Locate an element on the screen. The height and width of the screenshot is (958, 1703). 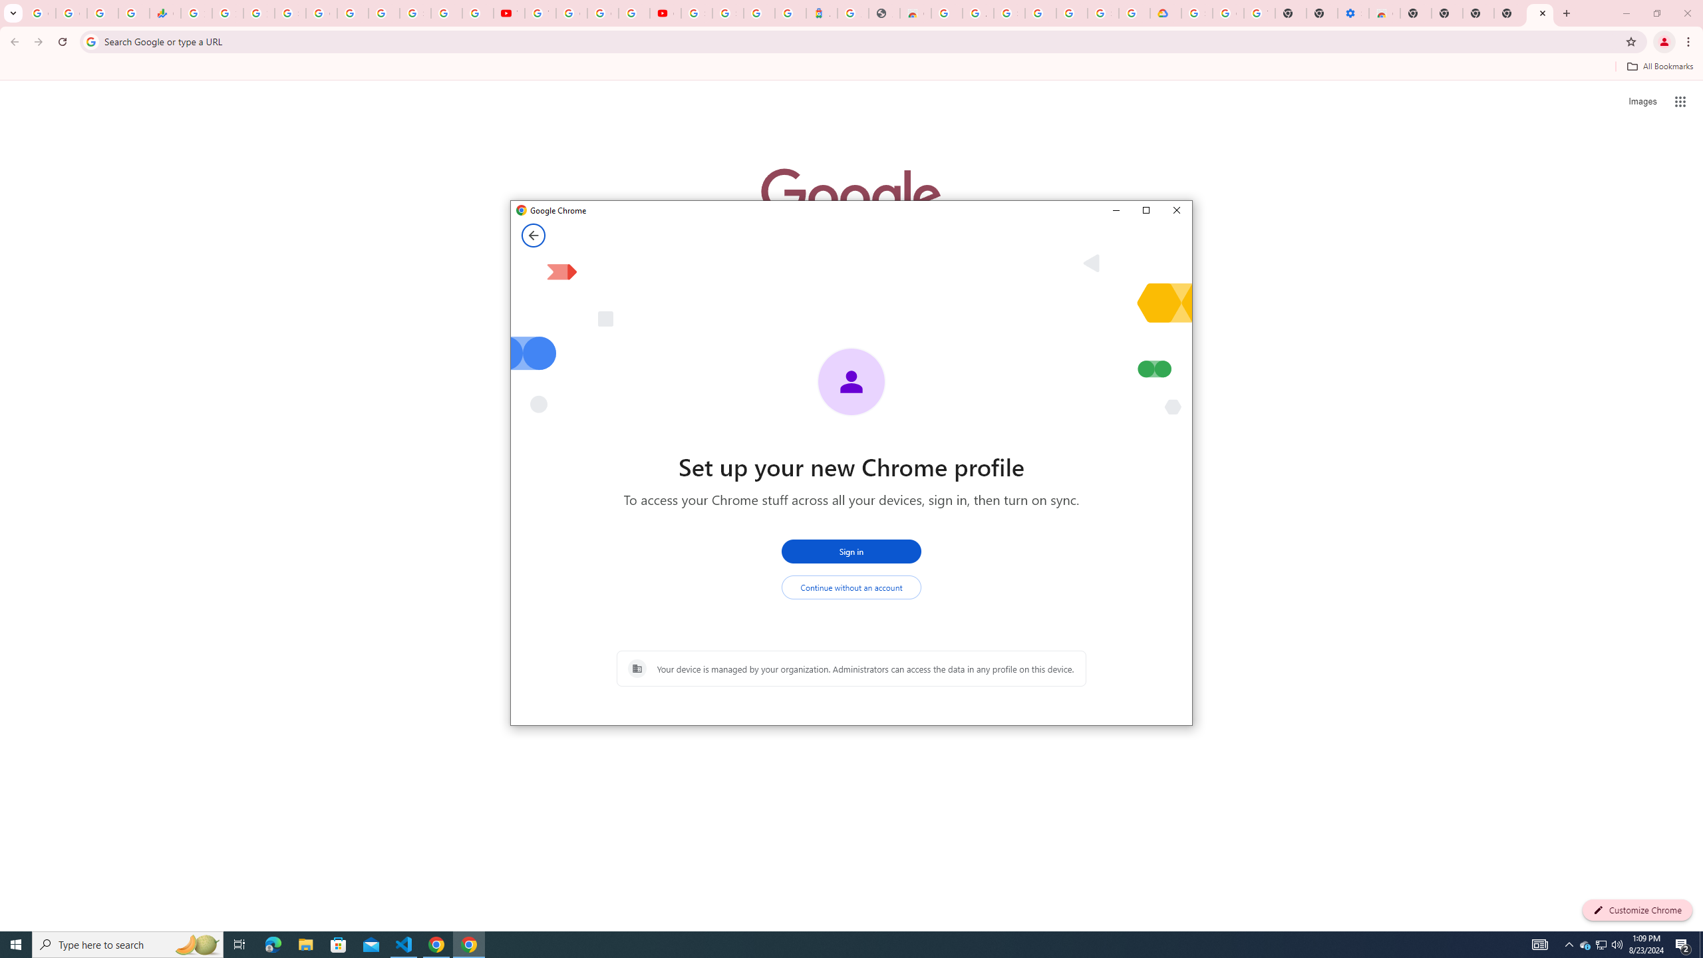
YouTube is located at coordinates (540, 13).